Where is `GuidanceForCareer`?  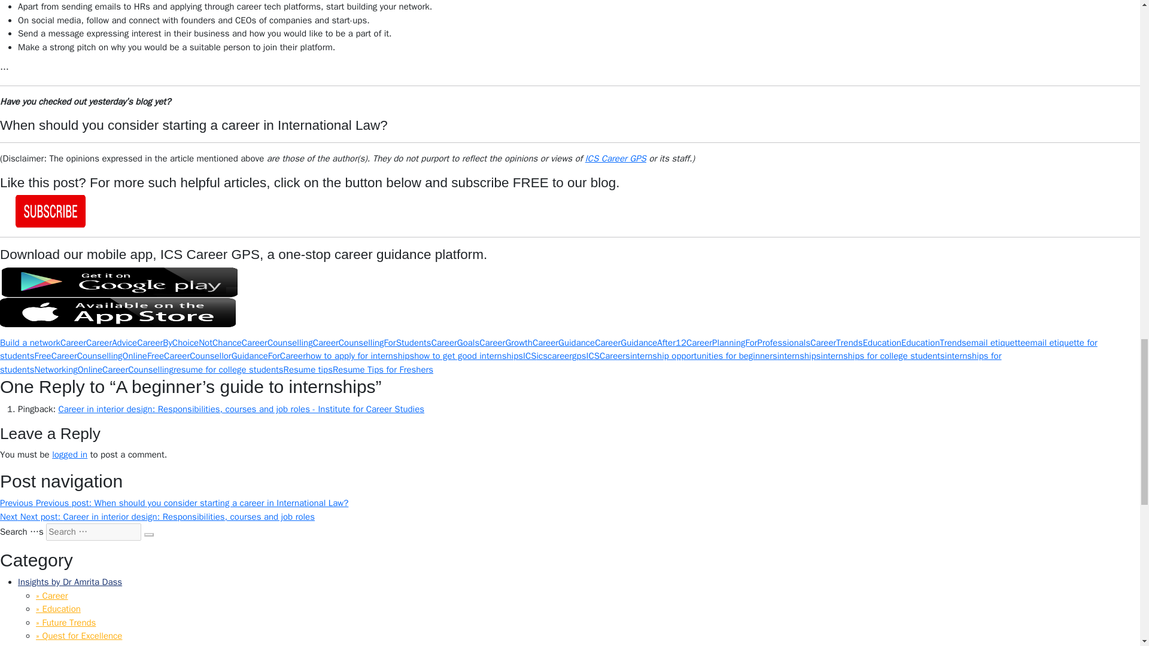 GuidanceForCareer is located at coordinates (268, 355).